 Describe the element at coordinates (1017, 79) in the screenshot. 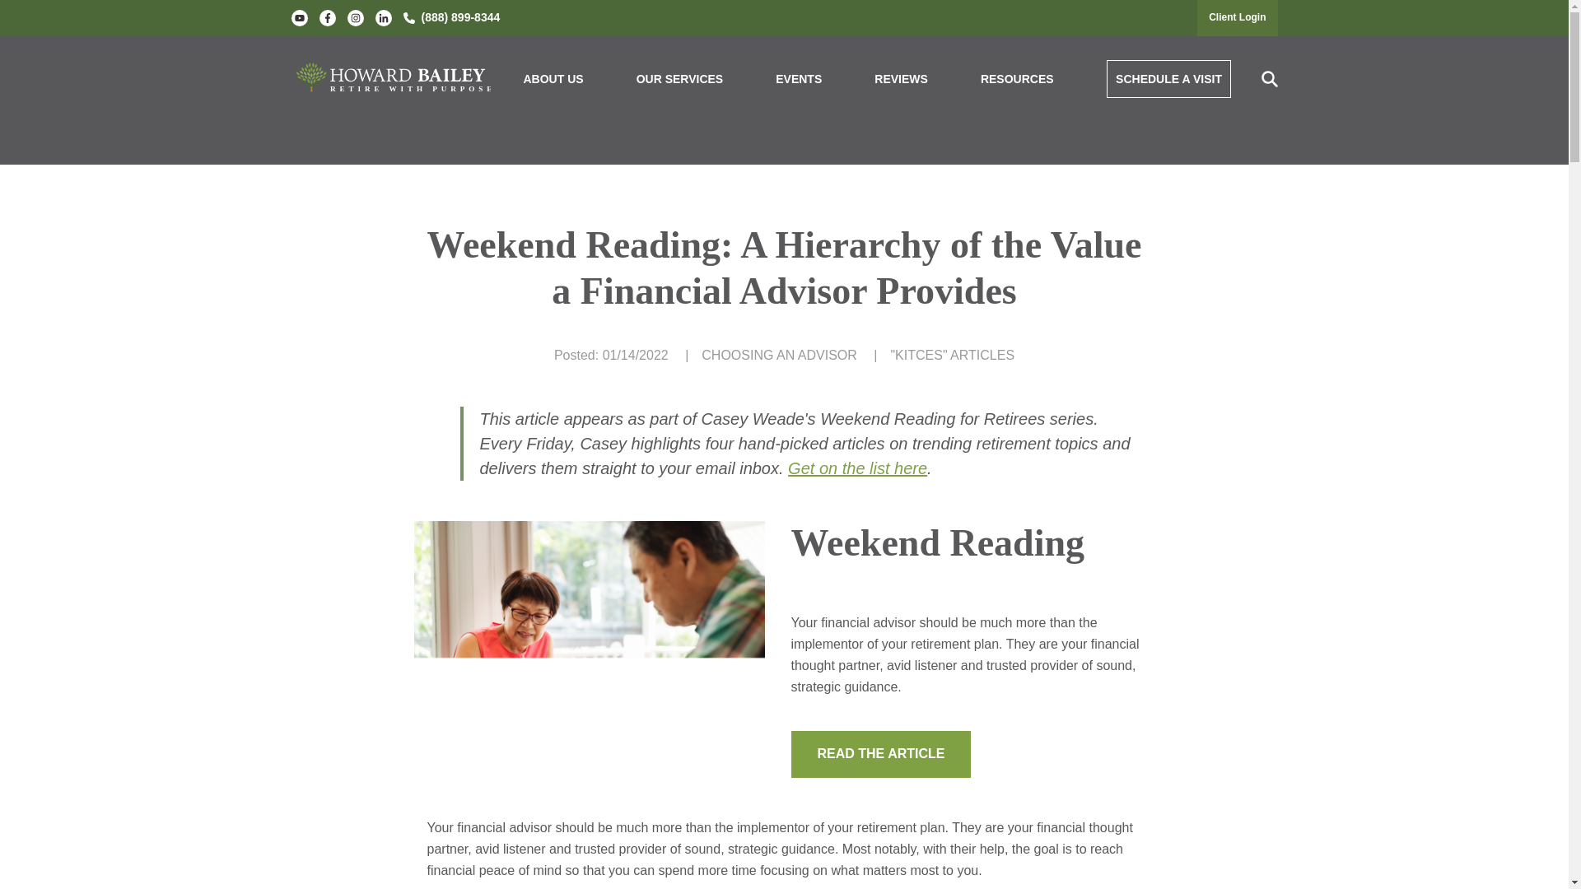

I see `RESOURCES` at that location.